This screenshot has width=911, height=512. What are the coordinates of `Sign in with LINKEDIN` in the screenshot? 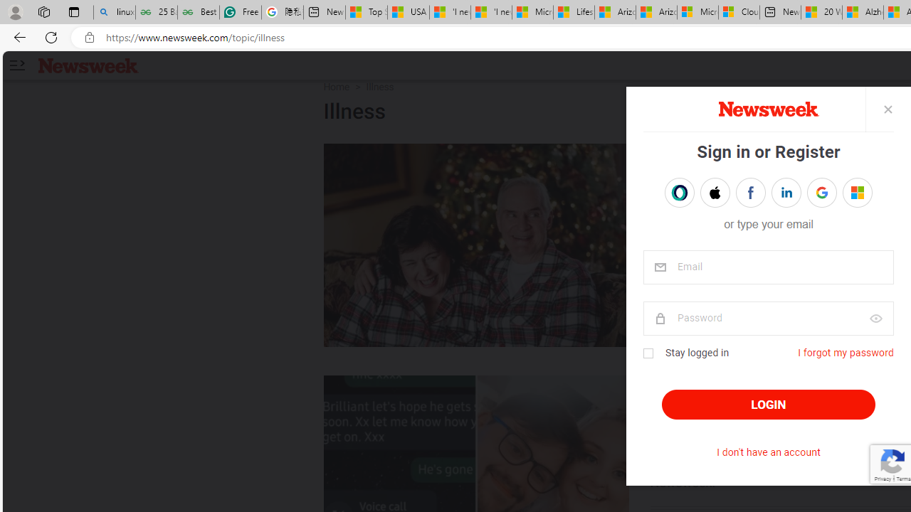 It's located at (786, 192).